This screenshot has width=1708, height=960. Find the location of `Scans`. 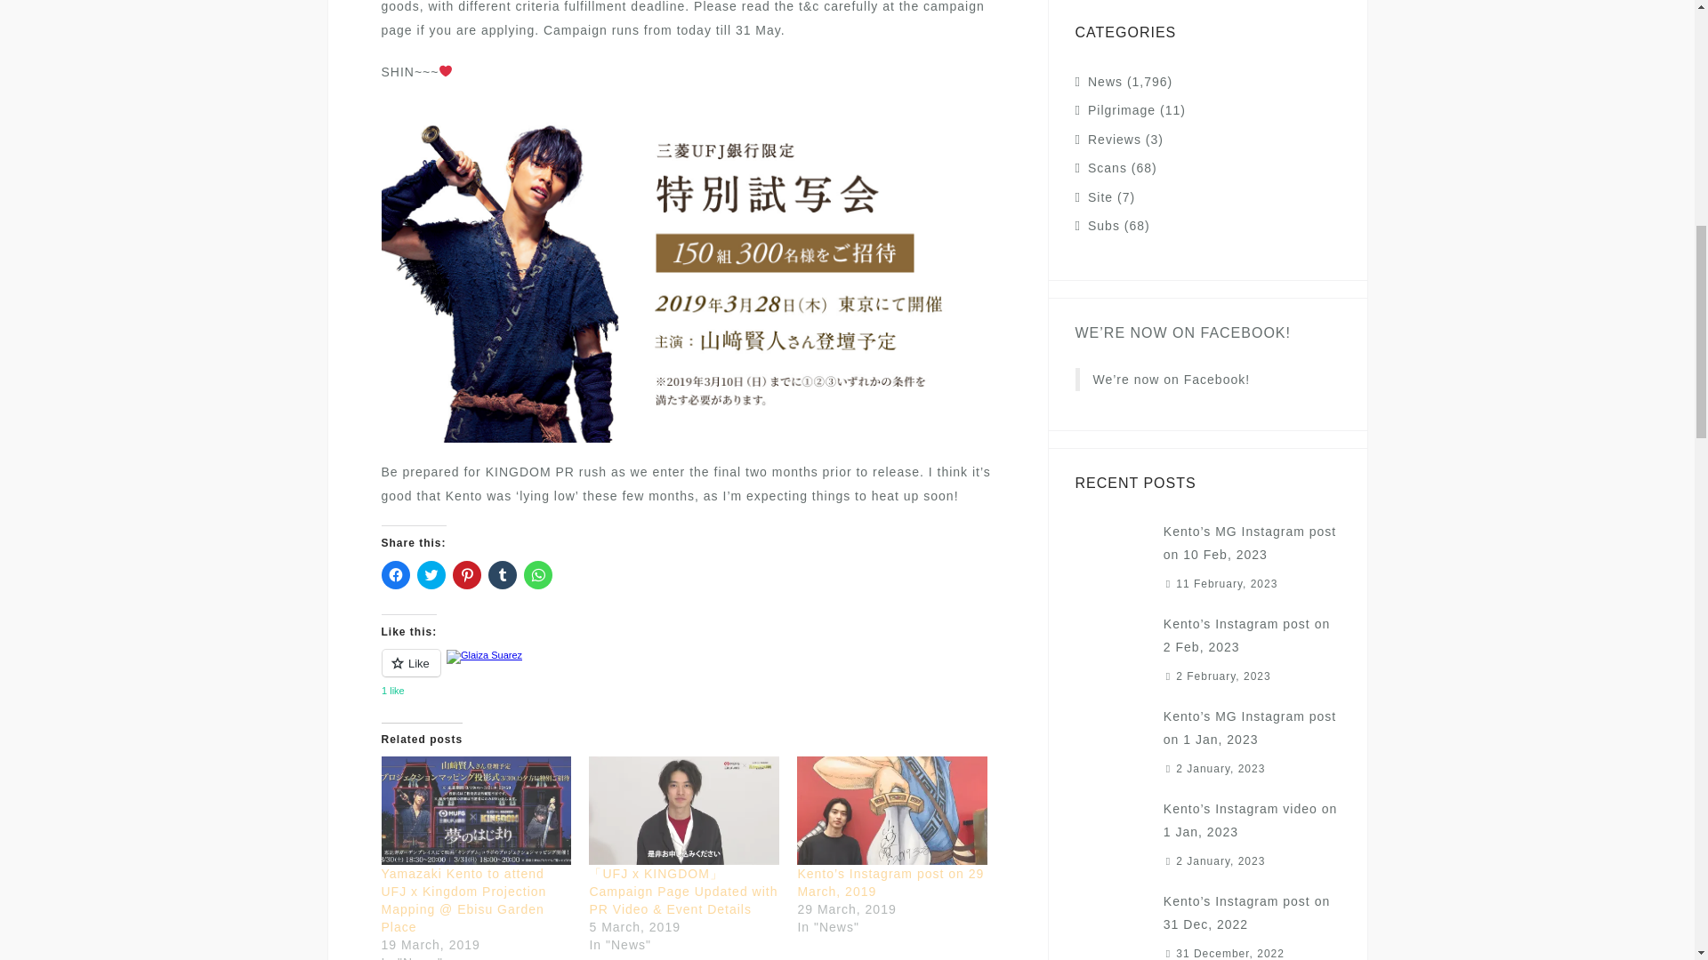

Scans is located at coordinates (1108, 167).